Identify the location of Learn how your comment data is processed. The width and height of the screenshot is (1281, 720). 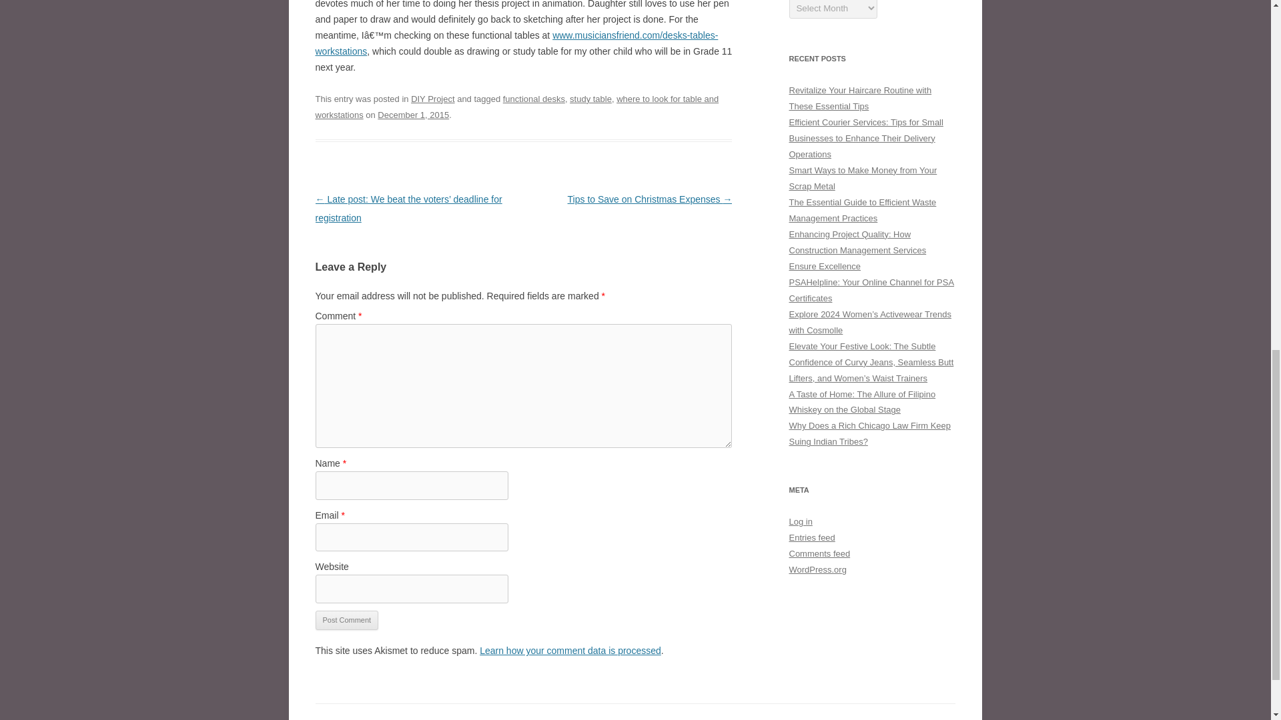
(570, 650).